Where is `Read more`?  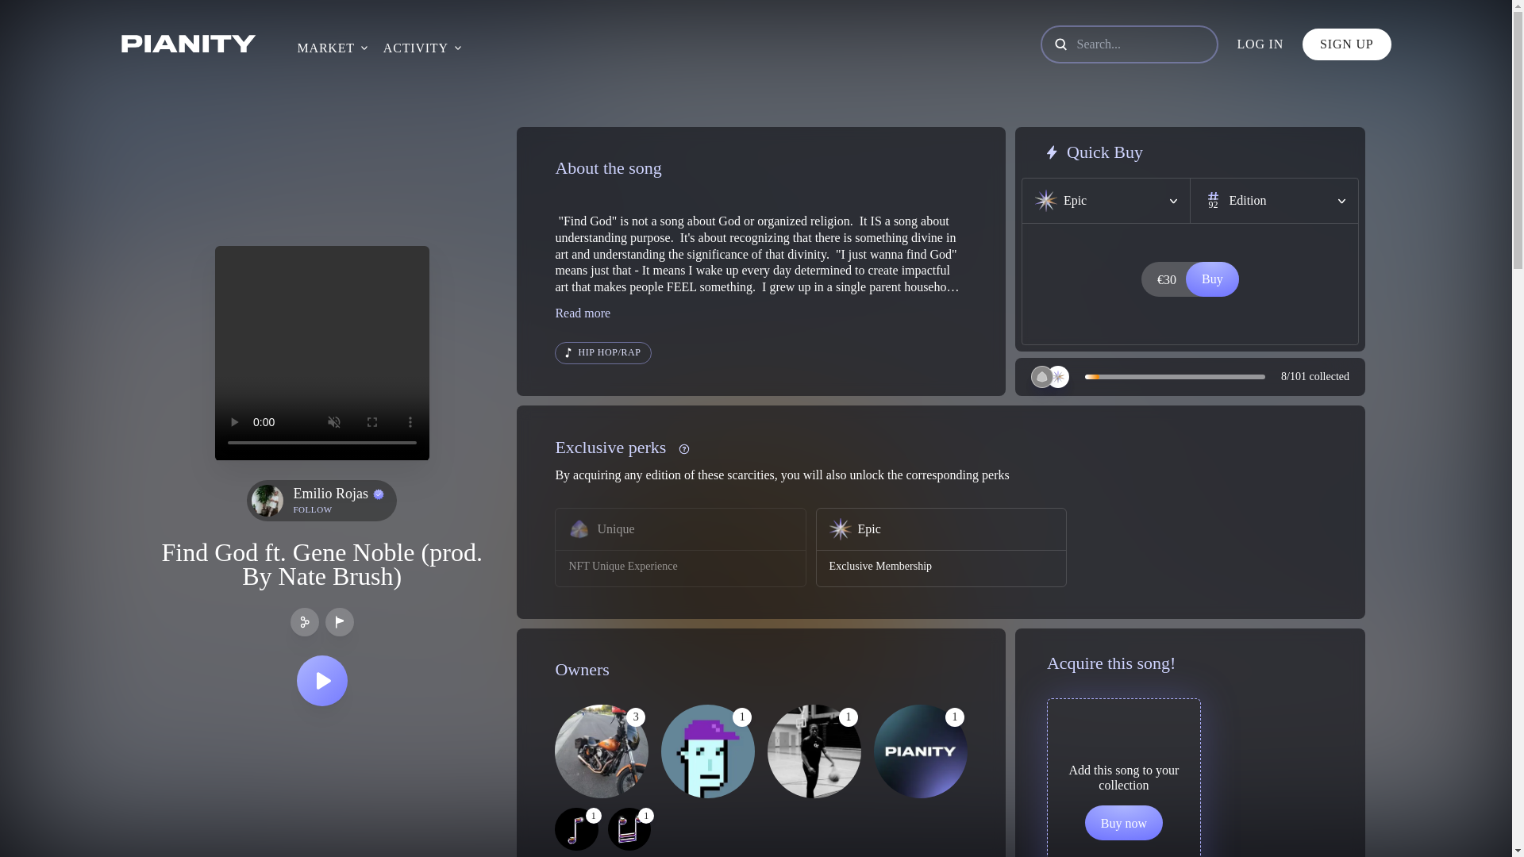 Read more is located at coordinates (312, 509).